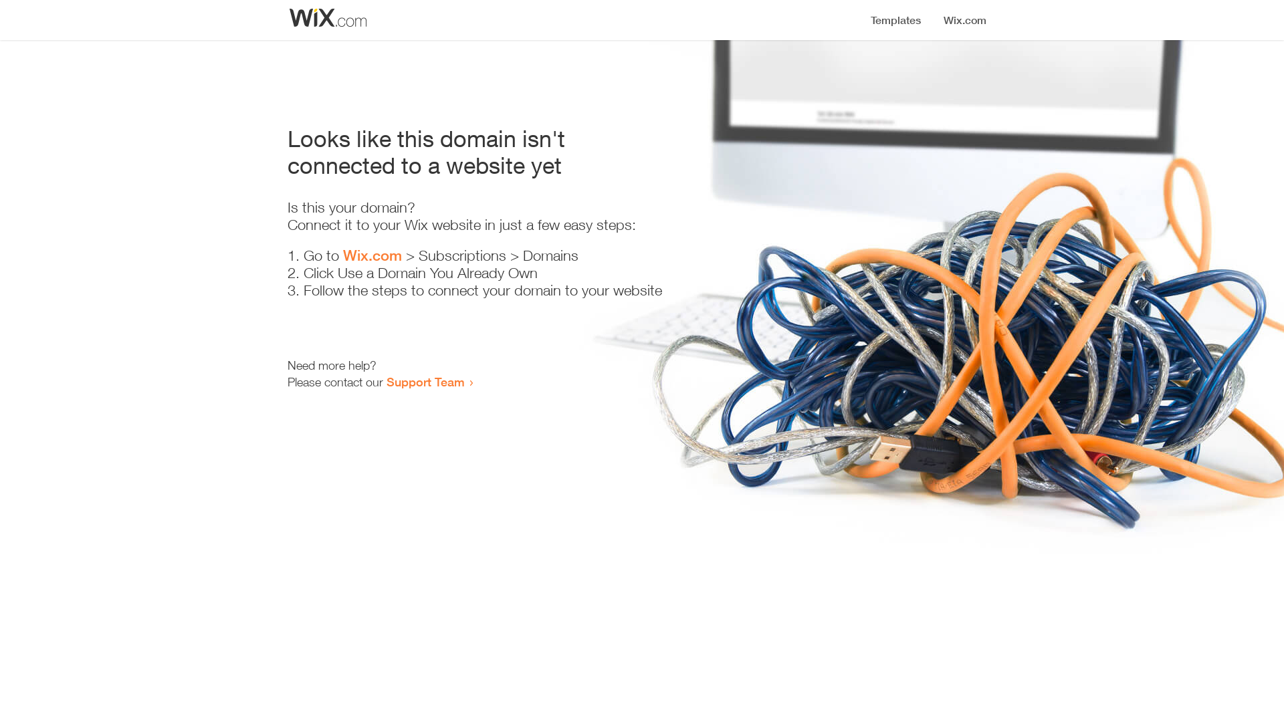  I want to click on Support Team, so click(425, 382).